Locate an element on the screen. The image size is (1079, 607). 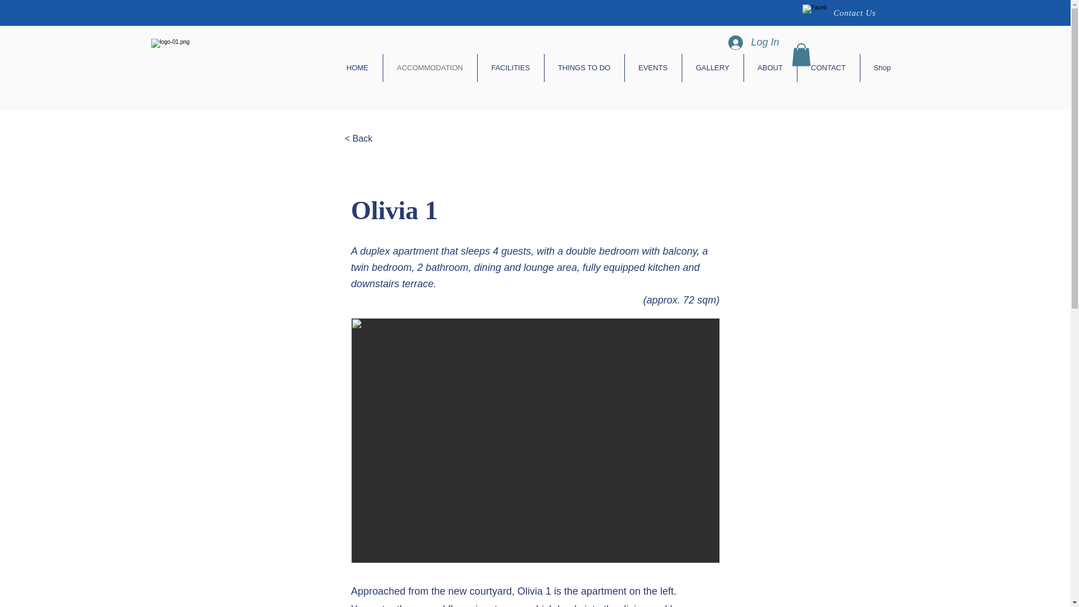
CONTACT is located at coordinates (828, 67).